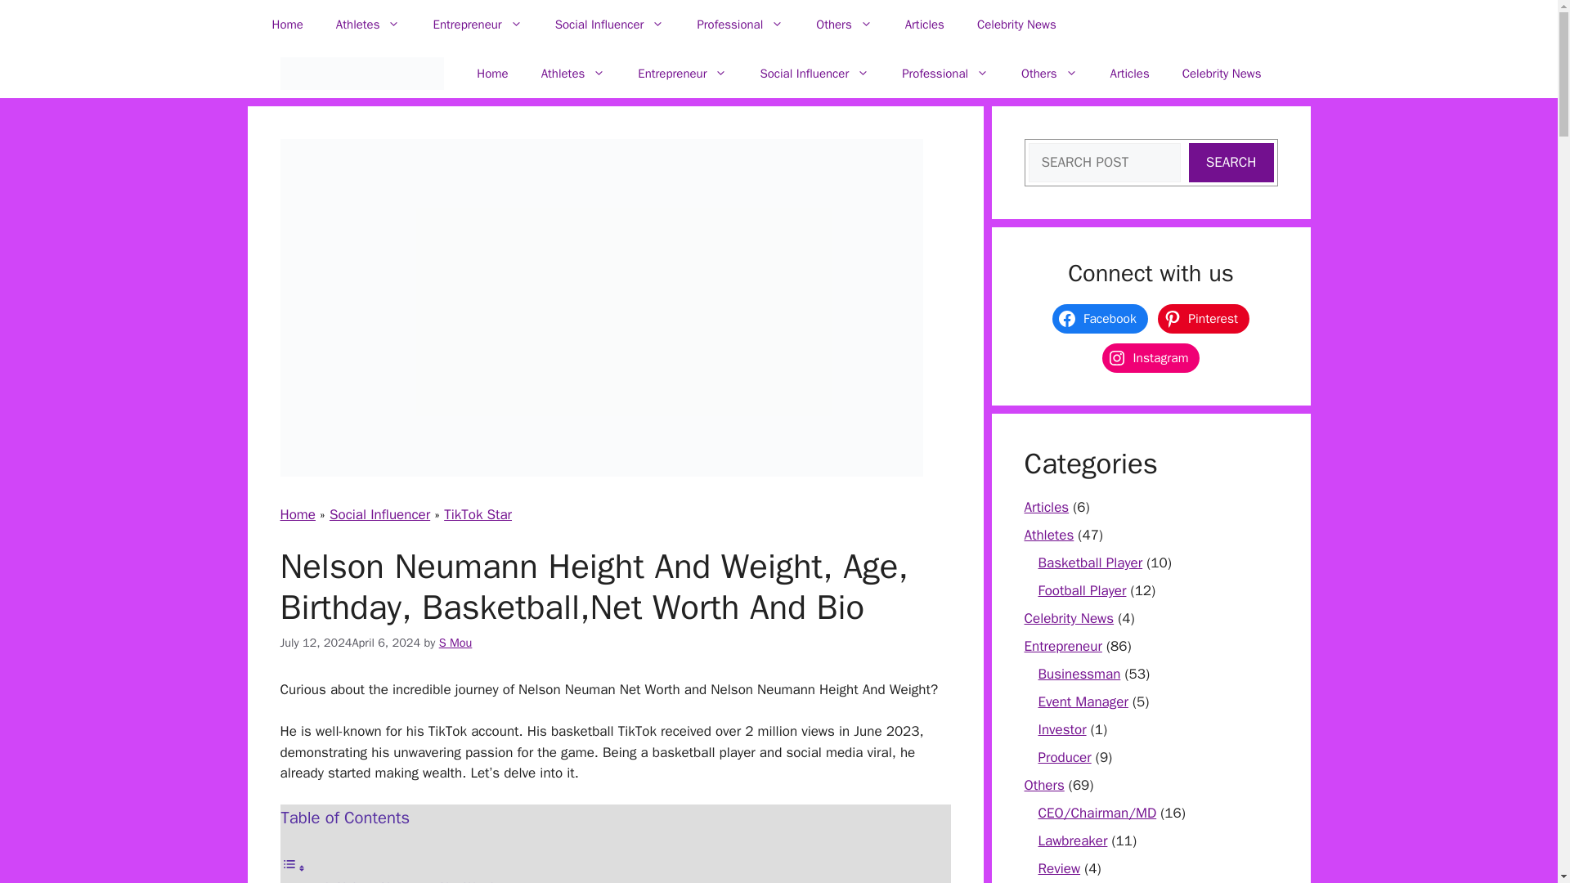 The width and height of the screenshot is (1570, 883). What do you see at coordinates (455, 642) in the screenshot?
I see `View all posts by S Mou` at bounding box center [455, 642].